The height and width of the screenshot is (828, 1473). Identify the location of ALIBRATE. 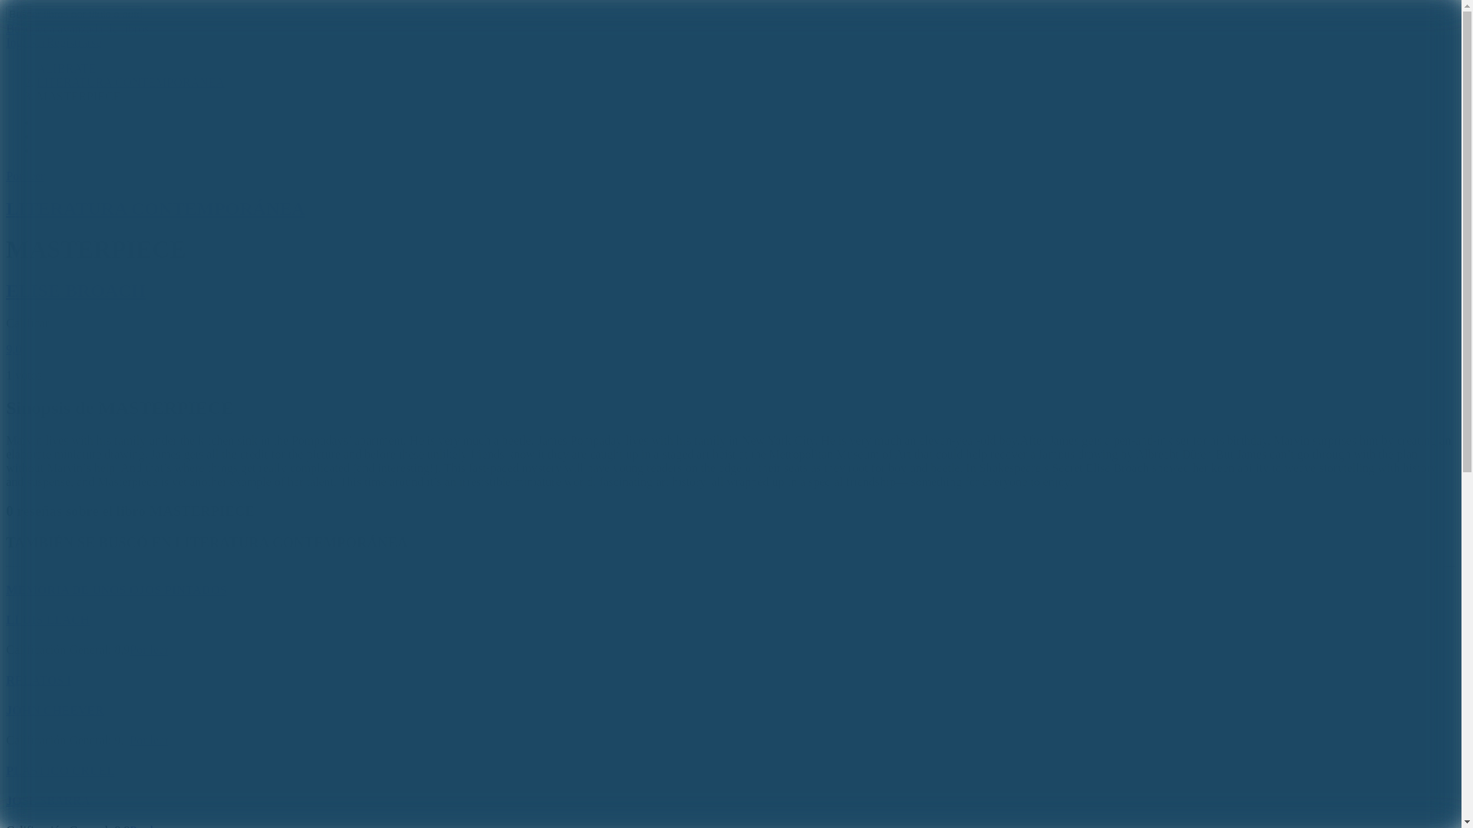
(66, 69).